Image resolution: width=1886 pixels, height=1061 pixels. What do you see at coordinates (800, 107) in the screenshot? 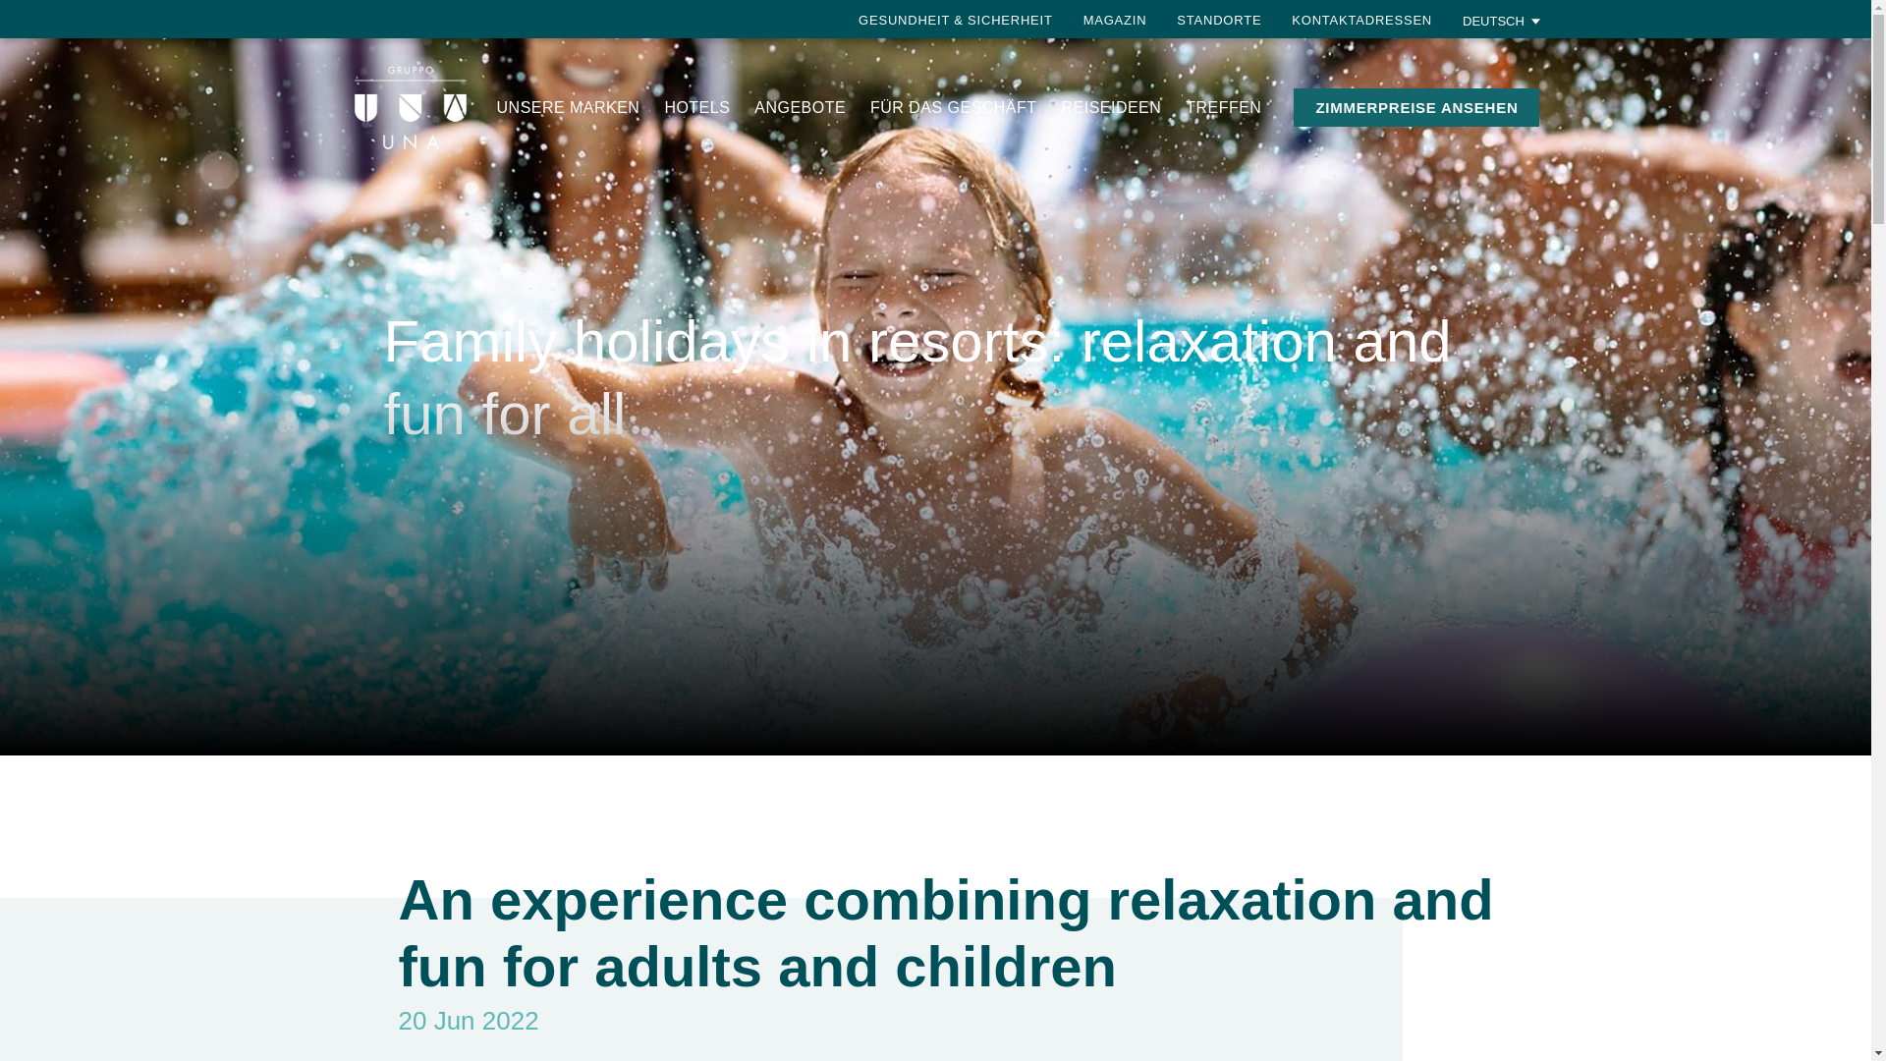
I see `ANGEBOTE` at bounding box center [800, 107].